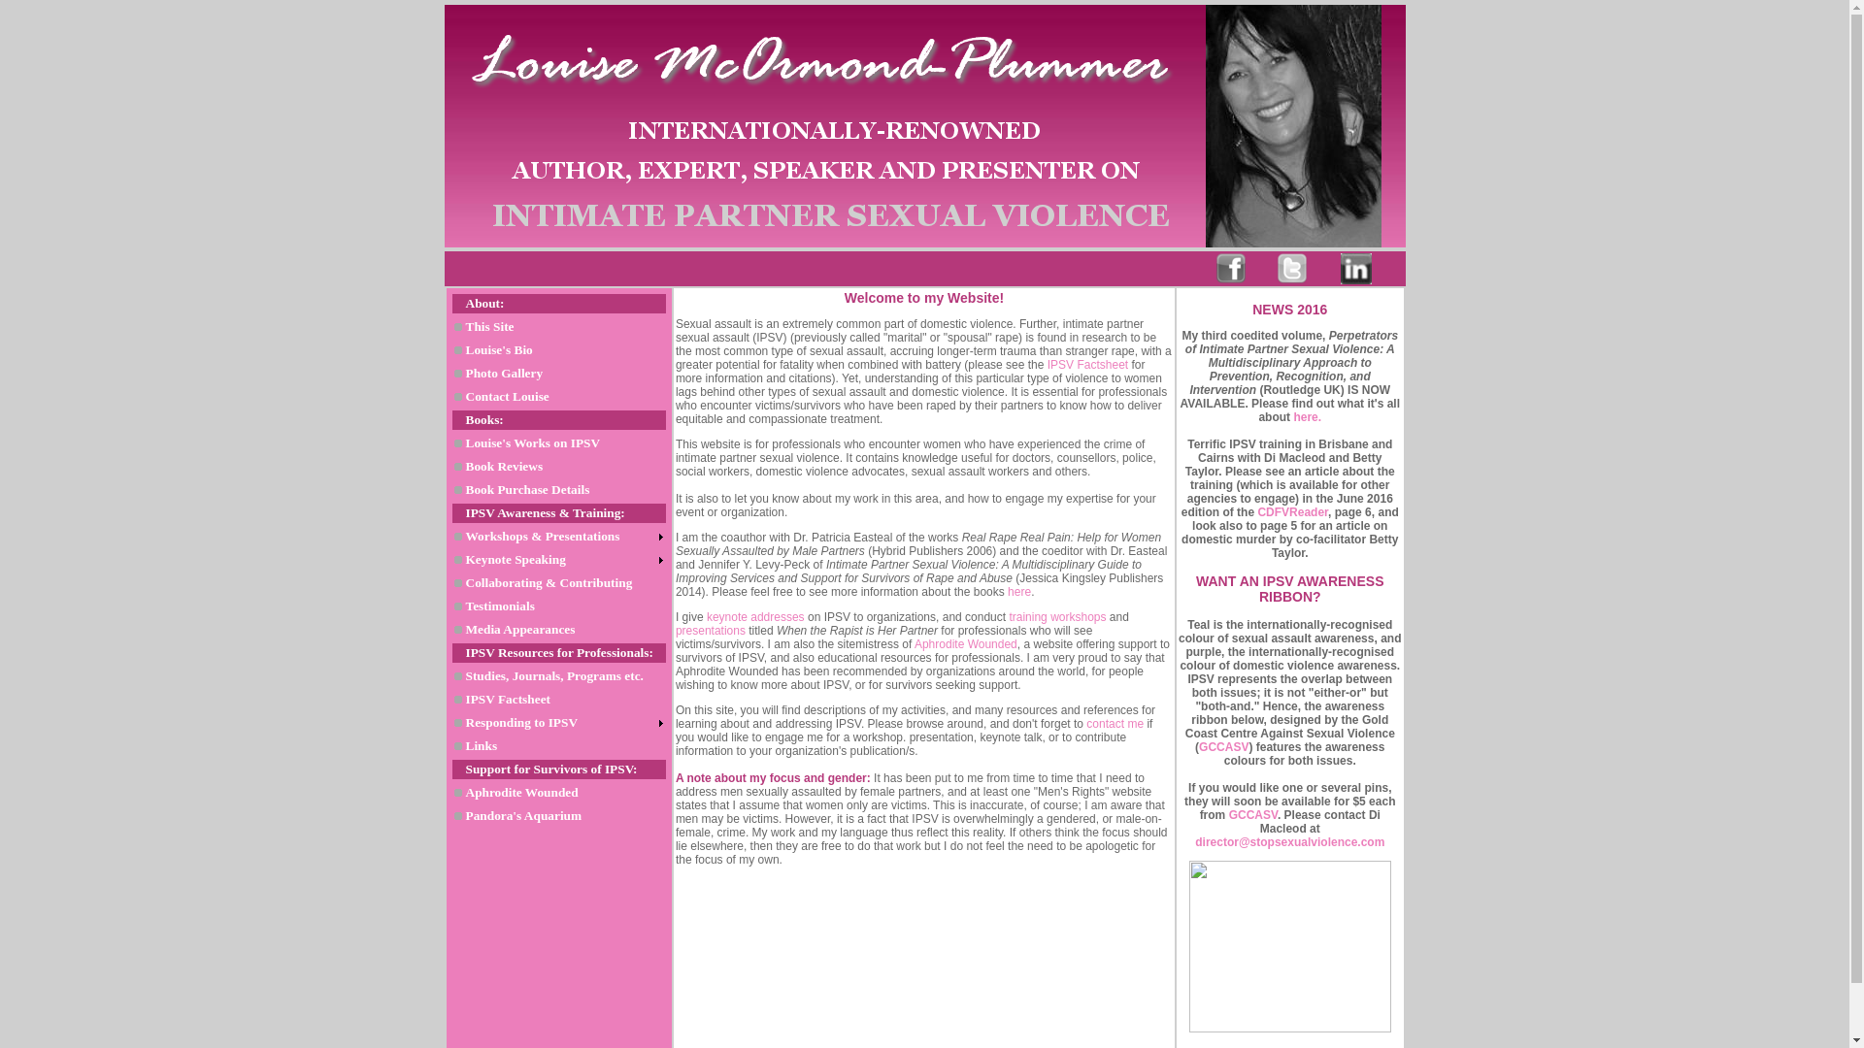  I want to click on Louise's Works on IPSV, so click(559, 442).